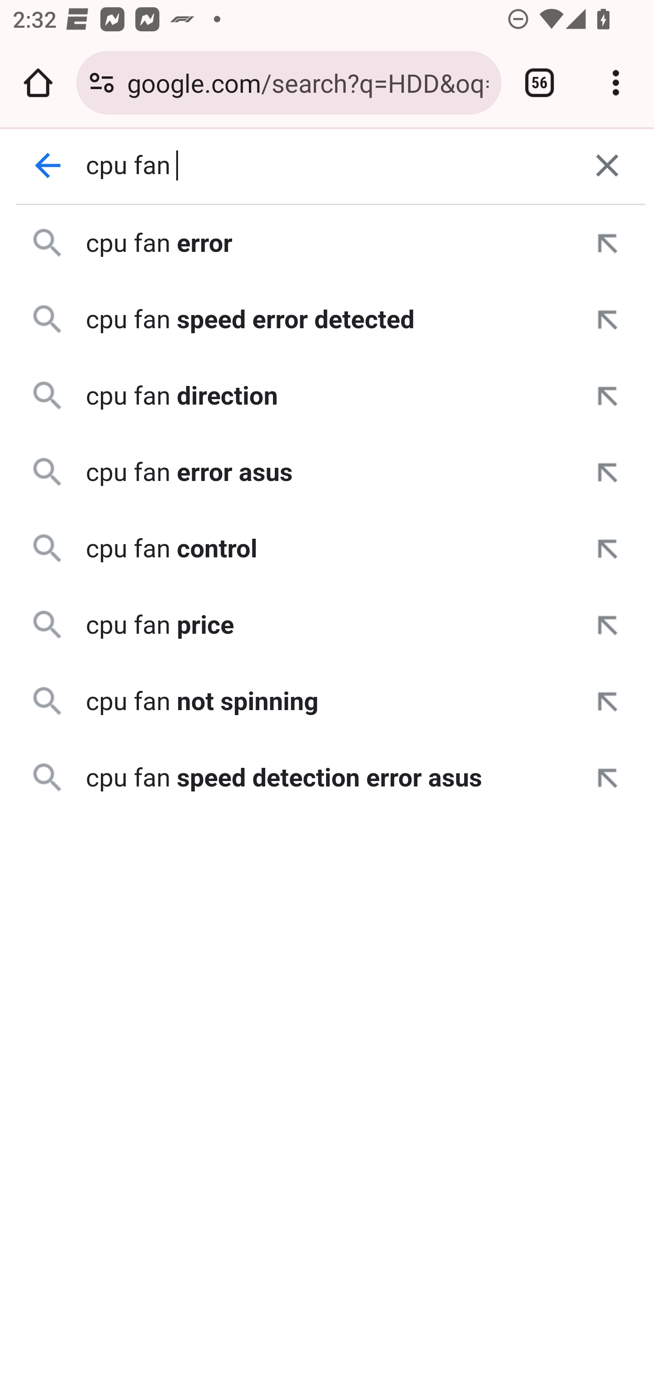 The width and height of the screenshot is (654, 1382). Describe the element at coordinates (48, 165) in the screenshot. I see `Back` at that location.